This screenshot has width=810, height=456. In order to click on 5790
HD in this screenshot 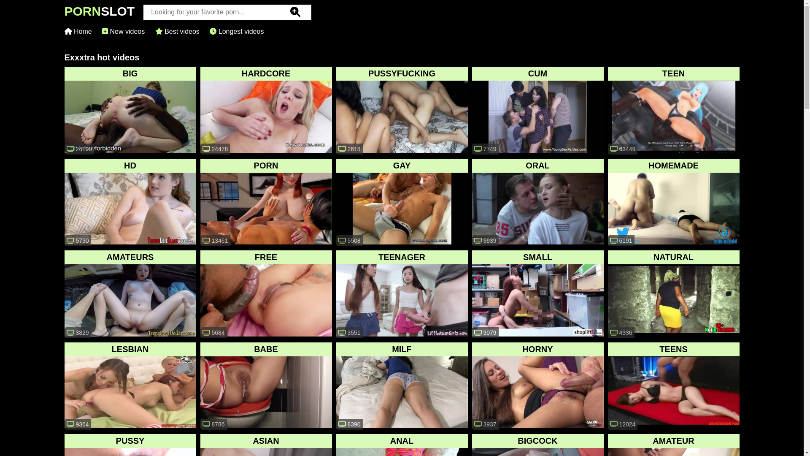, I will do `click(130, 203)`.